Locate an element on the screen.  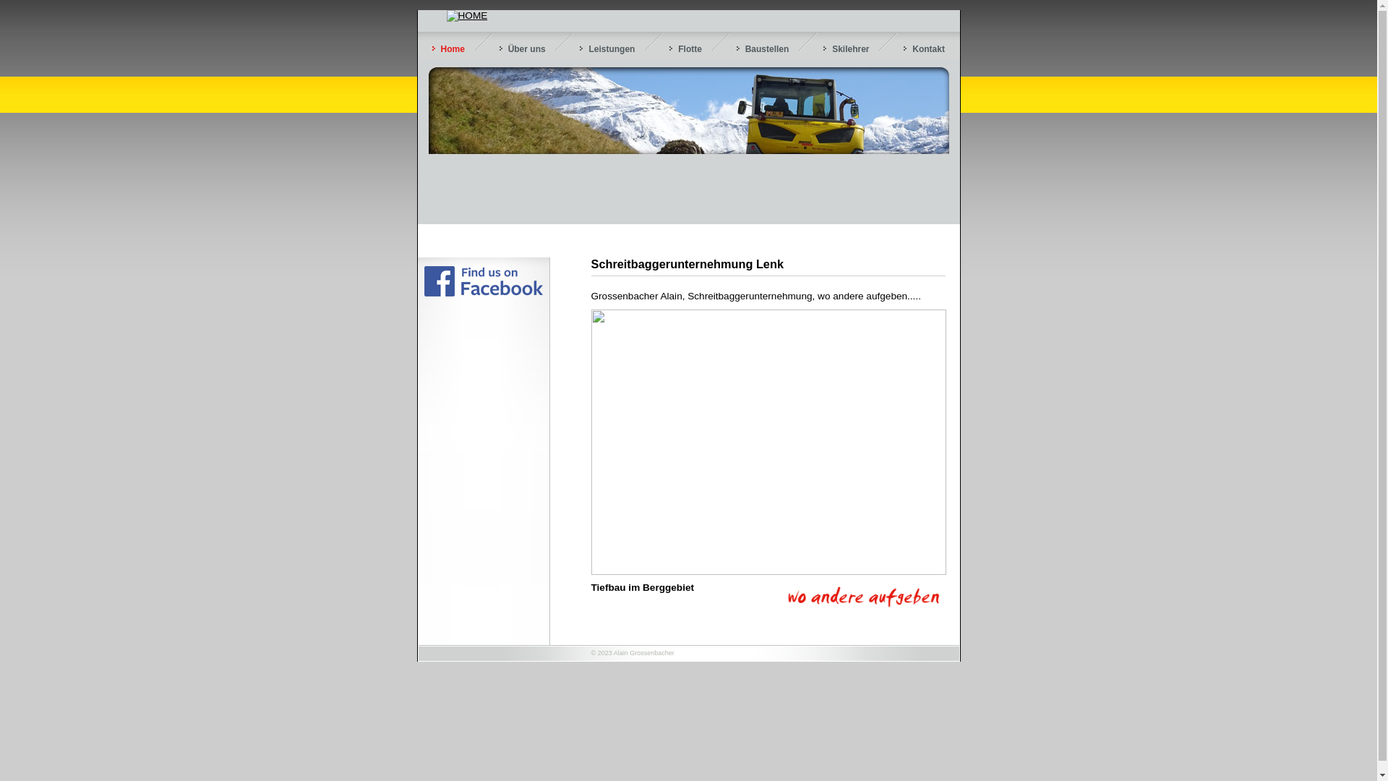
Baustellen is located at coordinates (763, 49).